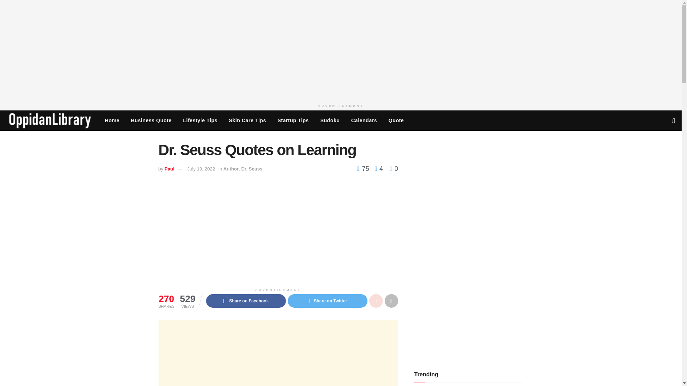 Image resolution: width=687 pixels, height=386 pixels. Describe the element at coordinates (151, 120) in the screenshot. I see `Business Quote` at that location.